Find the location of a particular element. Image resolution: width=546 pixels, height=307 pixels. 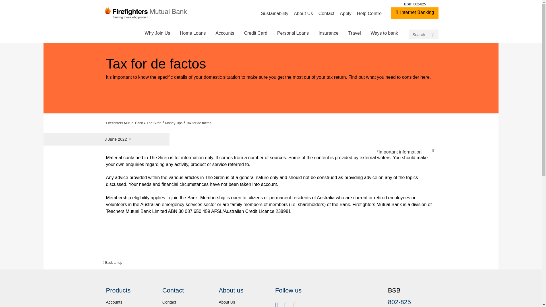

Sustainability is located at coordinates (275, 14).